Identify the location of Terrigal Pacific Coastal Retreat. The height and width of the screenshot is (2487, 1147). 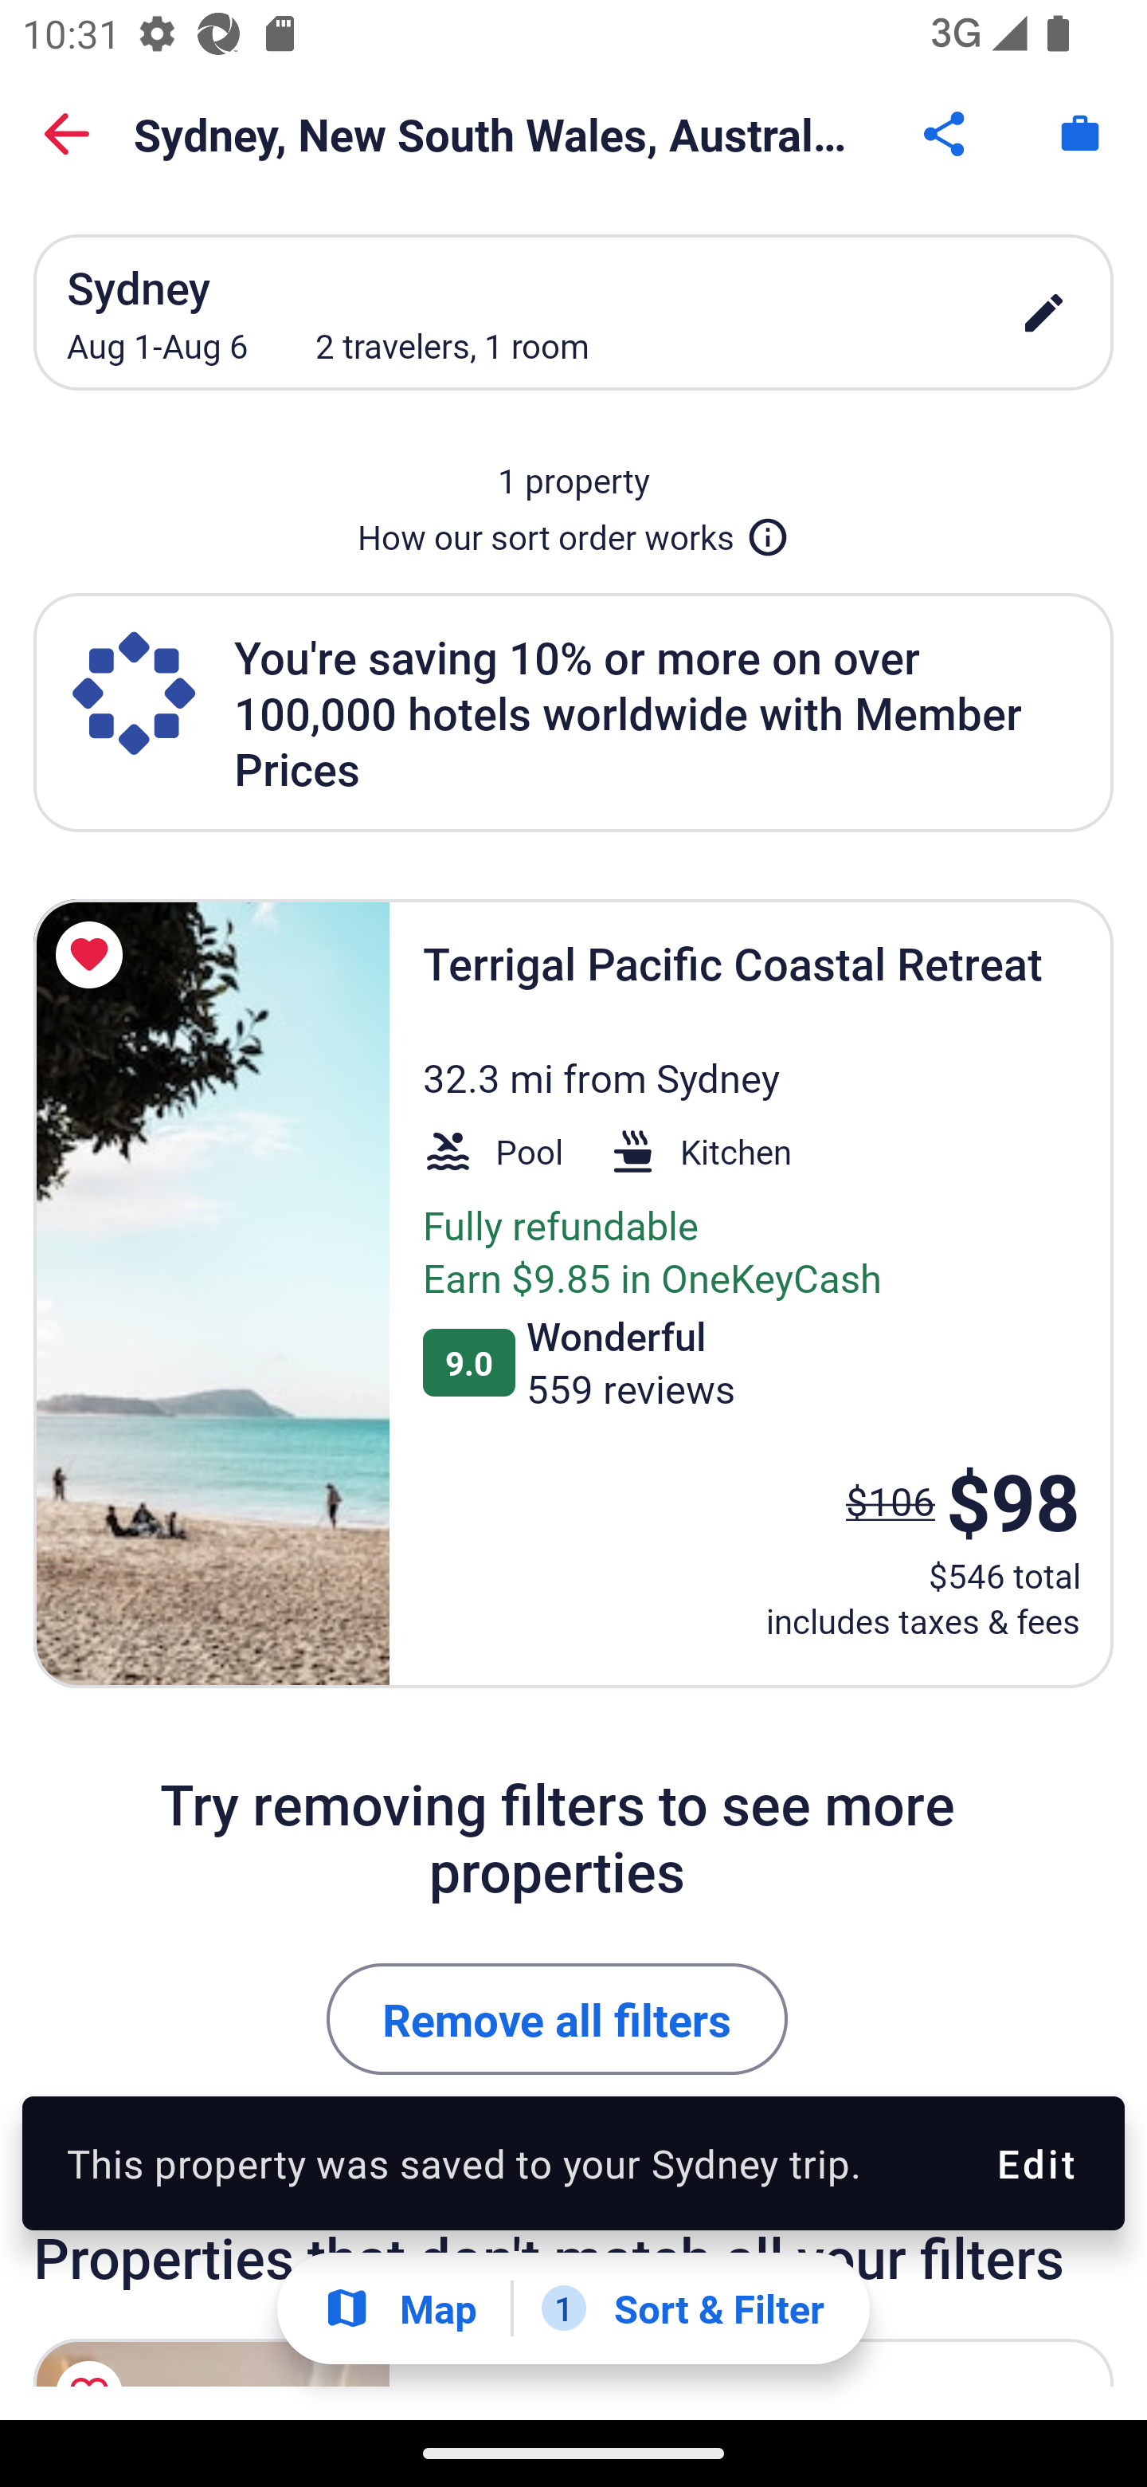
(211, 1295).